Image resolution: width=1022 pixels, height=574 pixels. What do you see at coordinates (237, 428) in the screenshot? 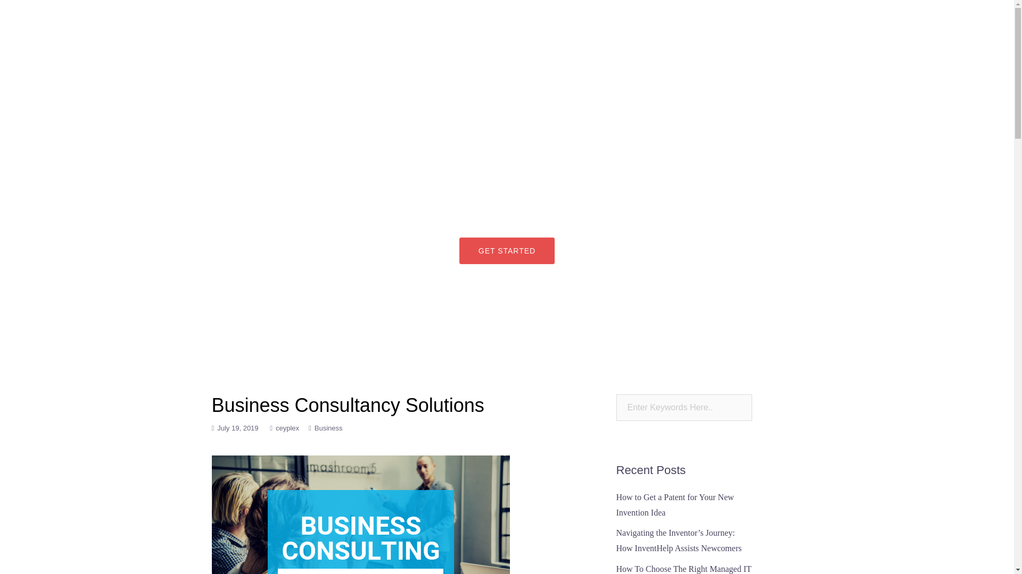
I see `July 19, 2019` at bounding box center [237, 428].